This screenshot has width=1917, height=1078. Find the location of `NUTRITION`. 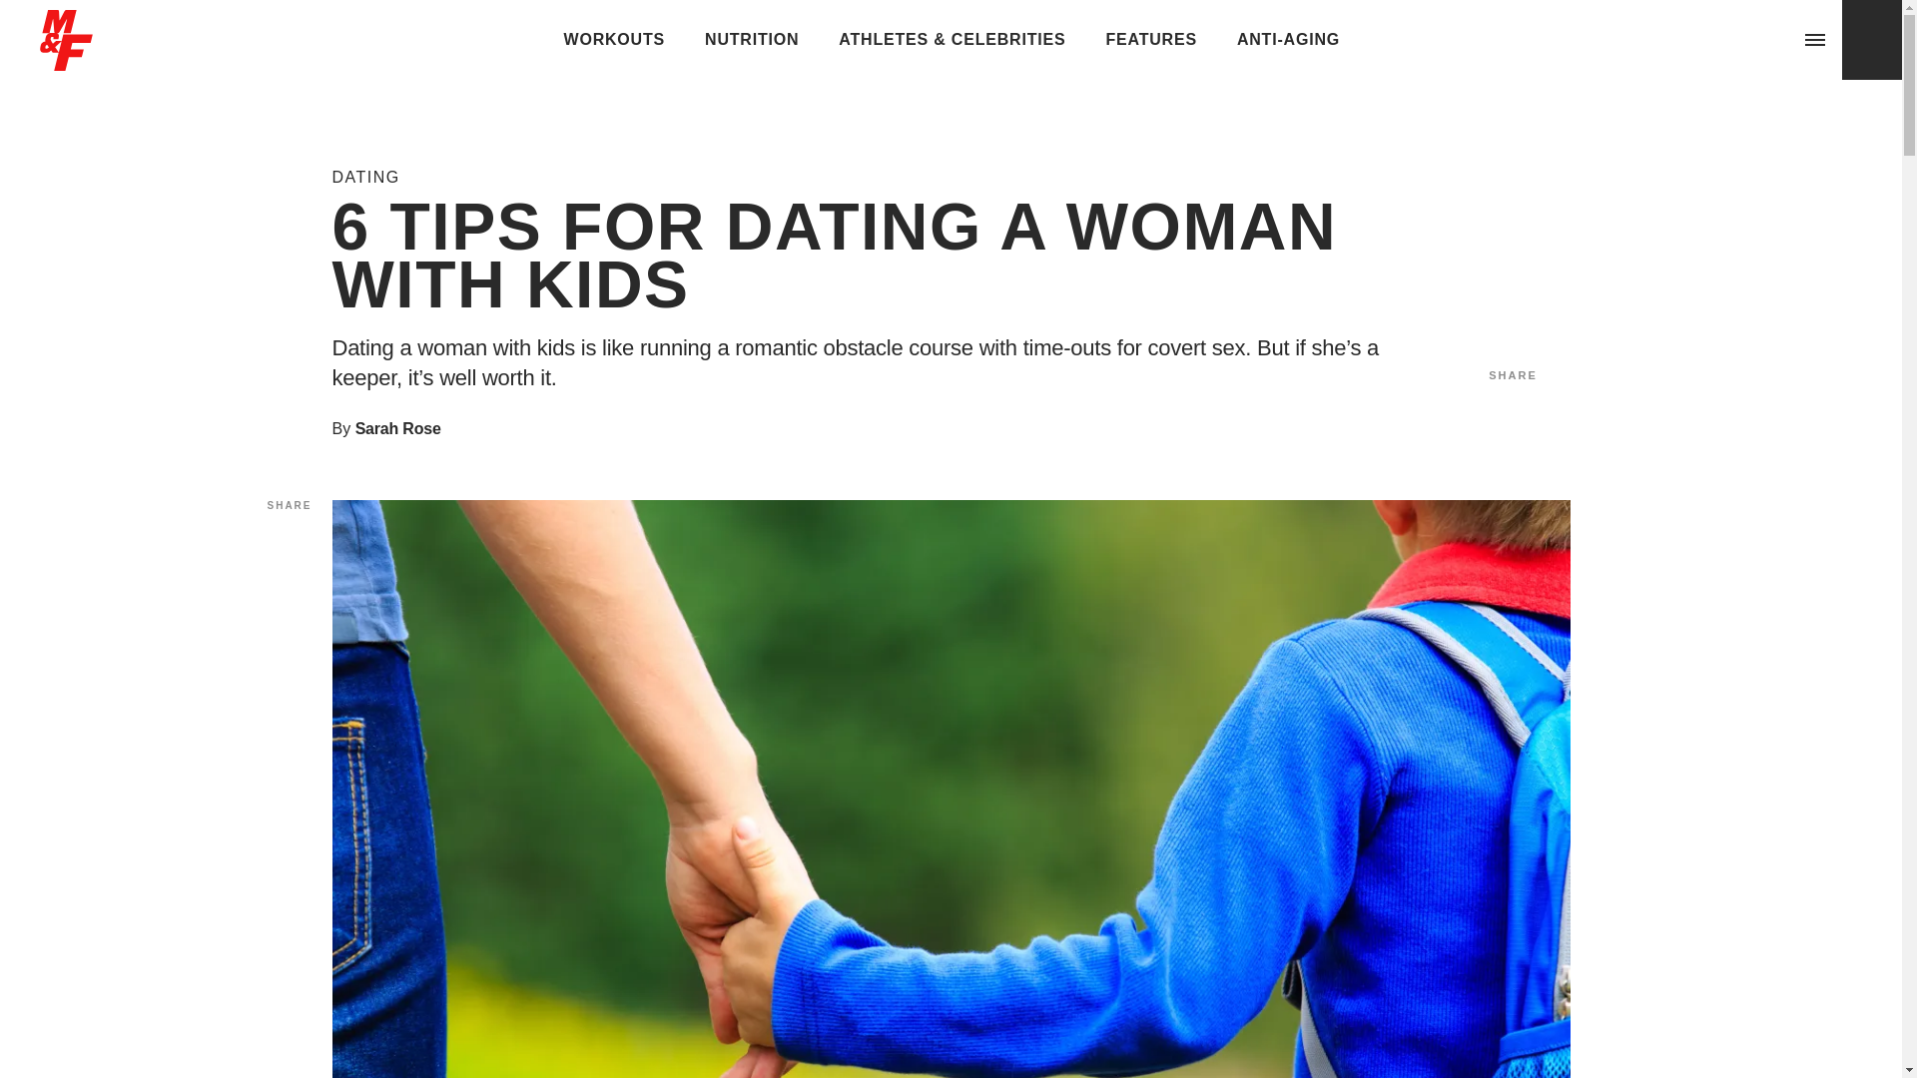

NUTRITION is located at coordinates (751, 40).